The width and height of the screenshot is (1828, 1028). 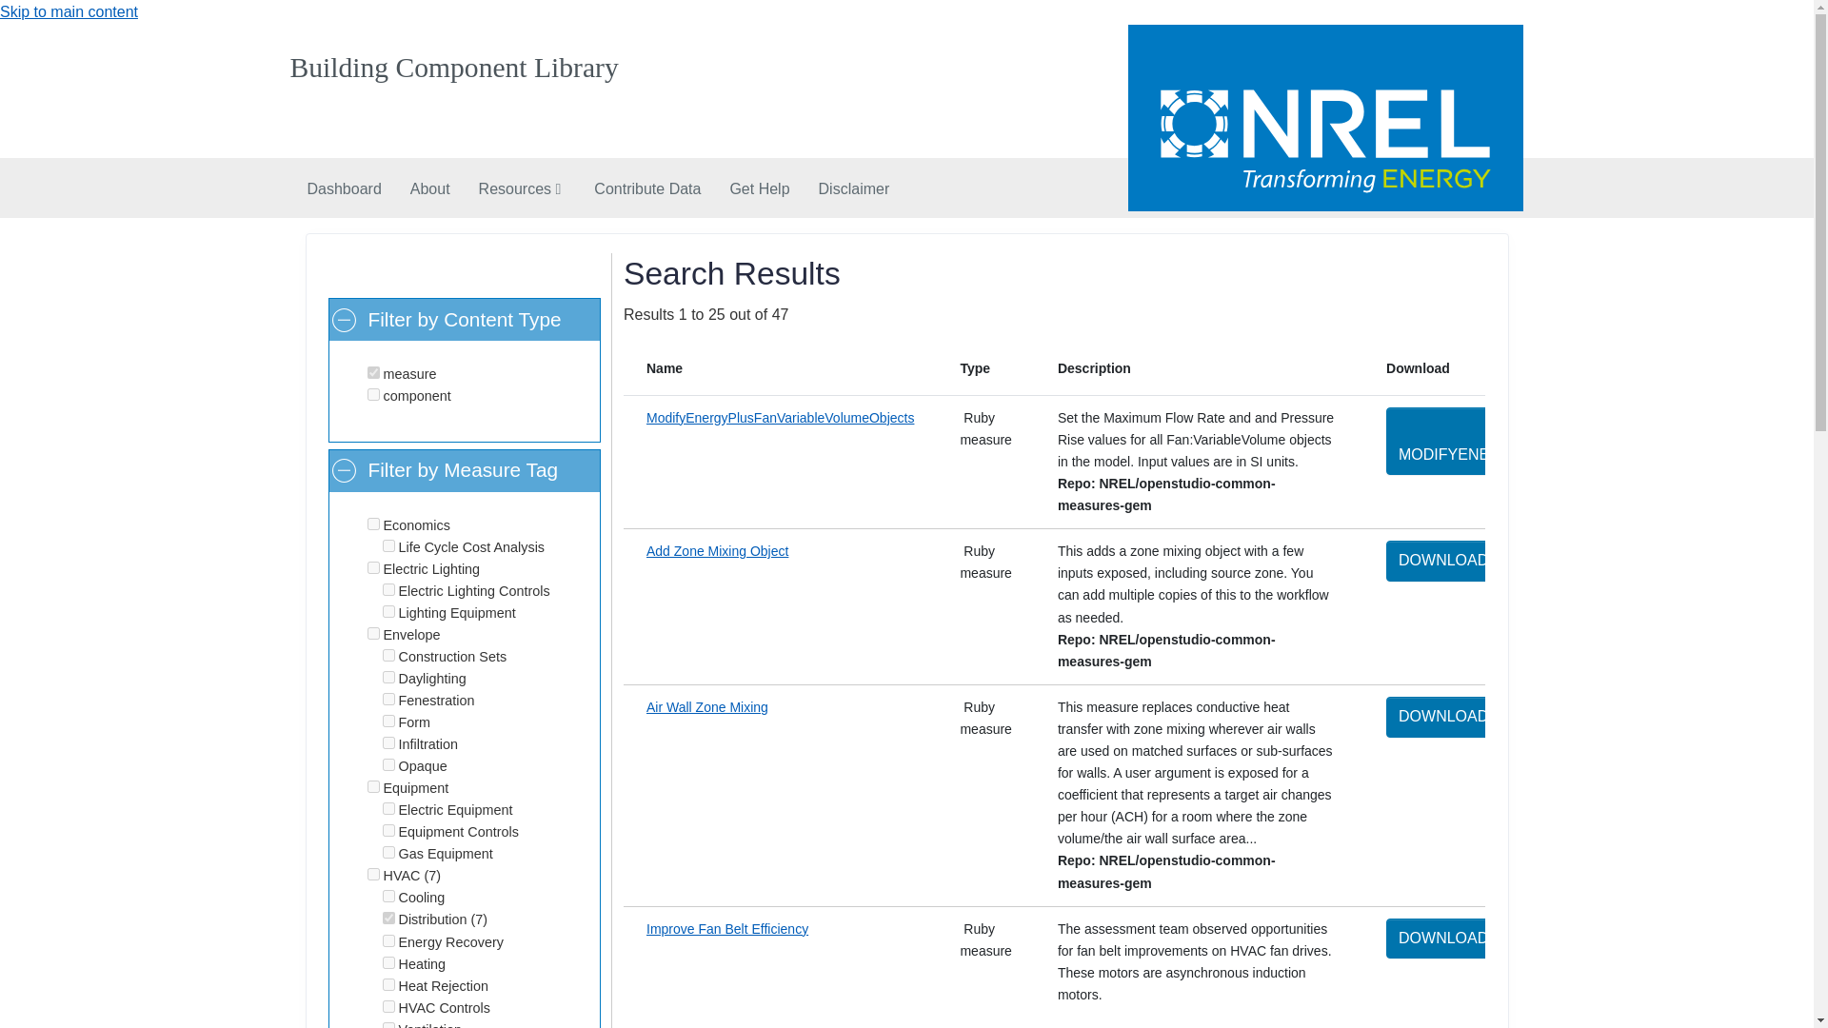 What do you see at coordinates (1565, 939) in the screenshot?
I see `DOWNLOAD IMPROVE FAN BELT EFFICIENCY` at bounding box center [1565, 939].